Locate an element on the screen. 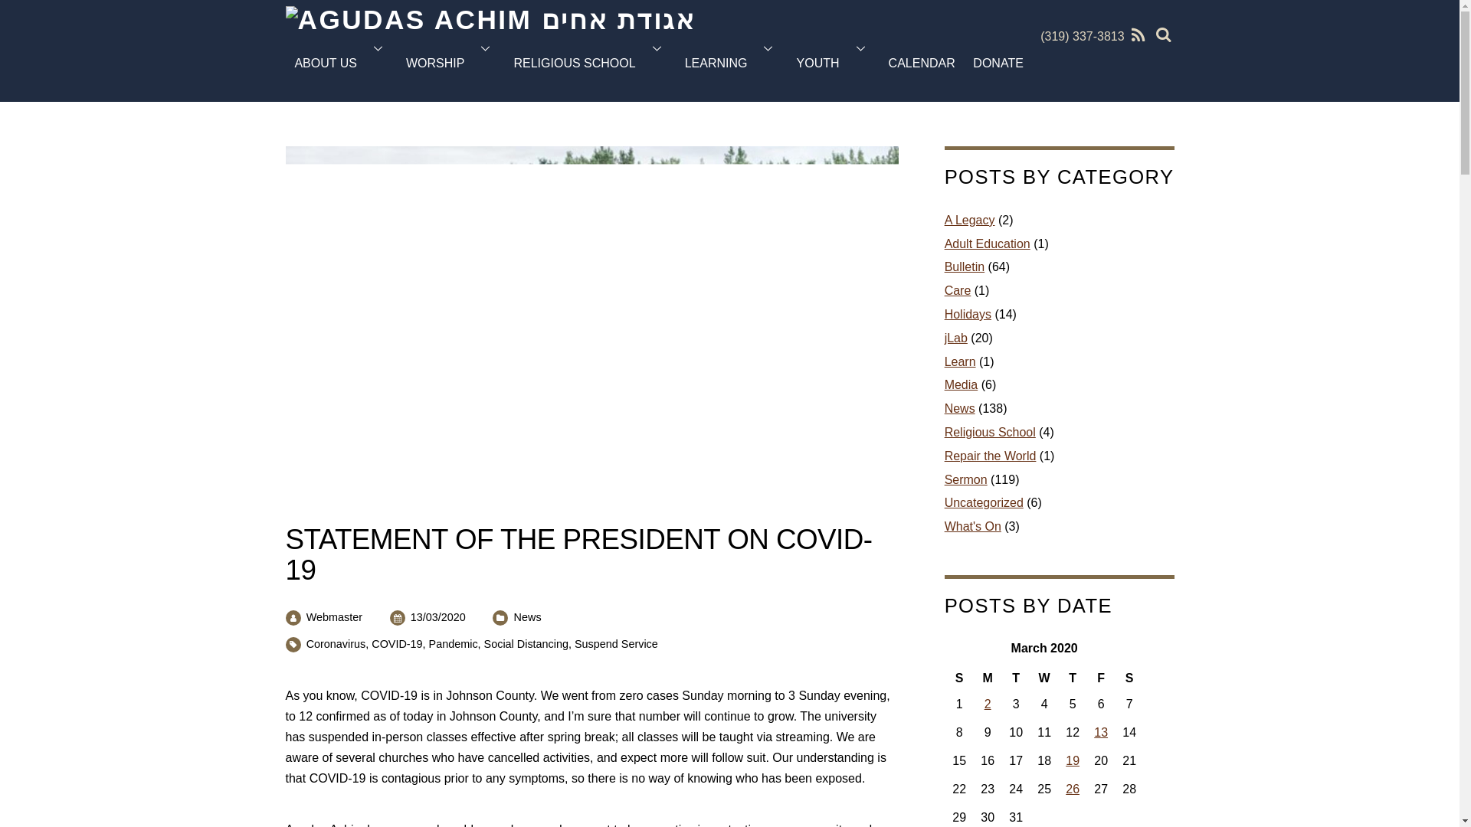  Sunday is located at coordinates (959, 677).